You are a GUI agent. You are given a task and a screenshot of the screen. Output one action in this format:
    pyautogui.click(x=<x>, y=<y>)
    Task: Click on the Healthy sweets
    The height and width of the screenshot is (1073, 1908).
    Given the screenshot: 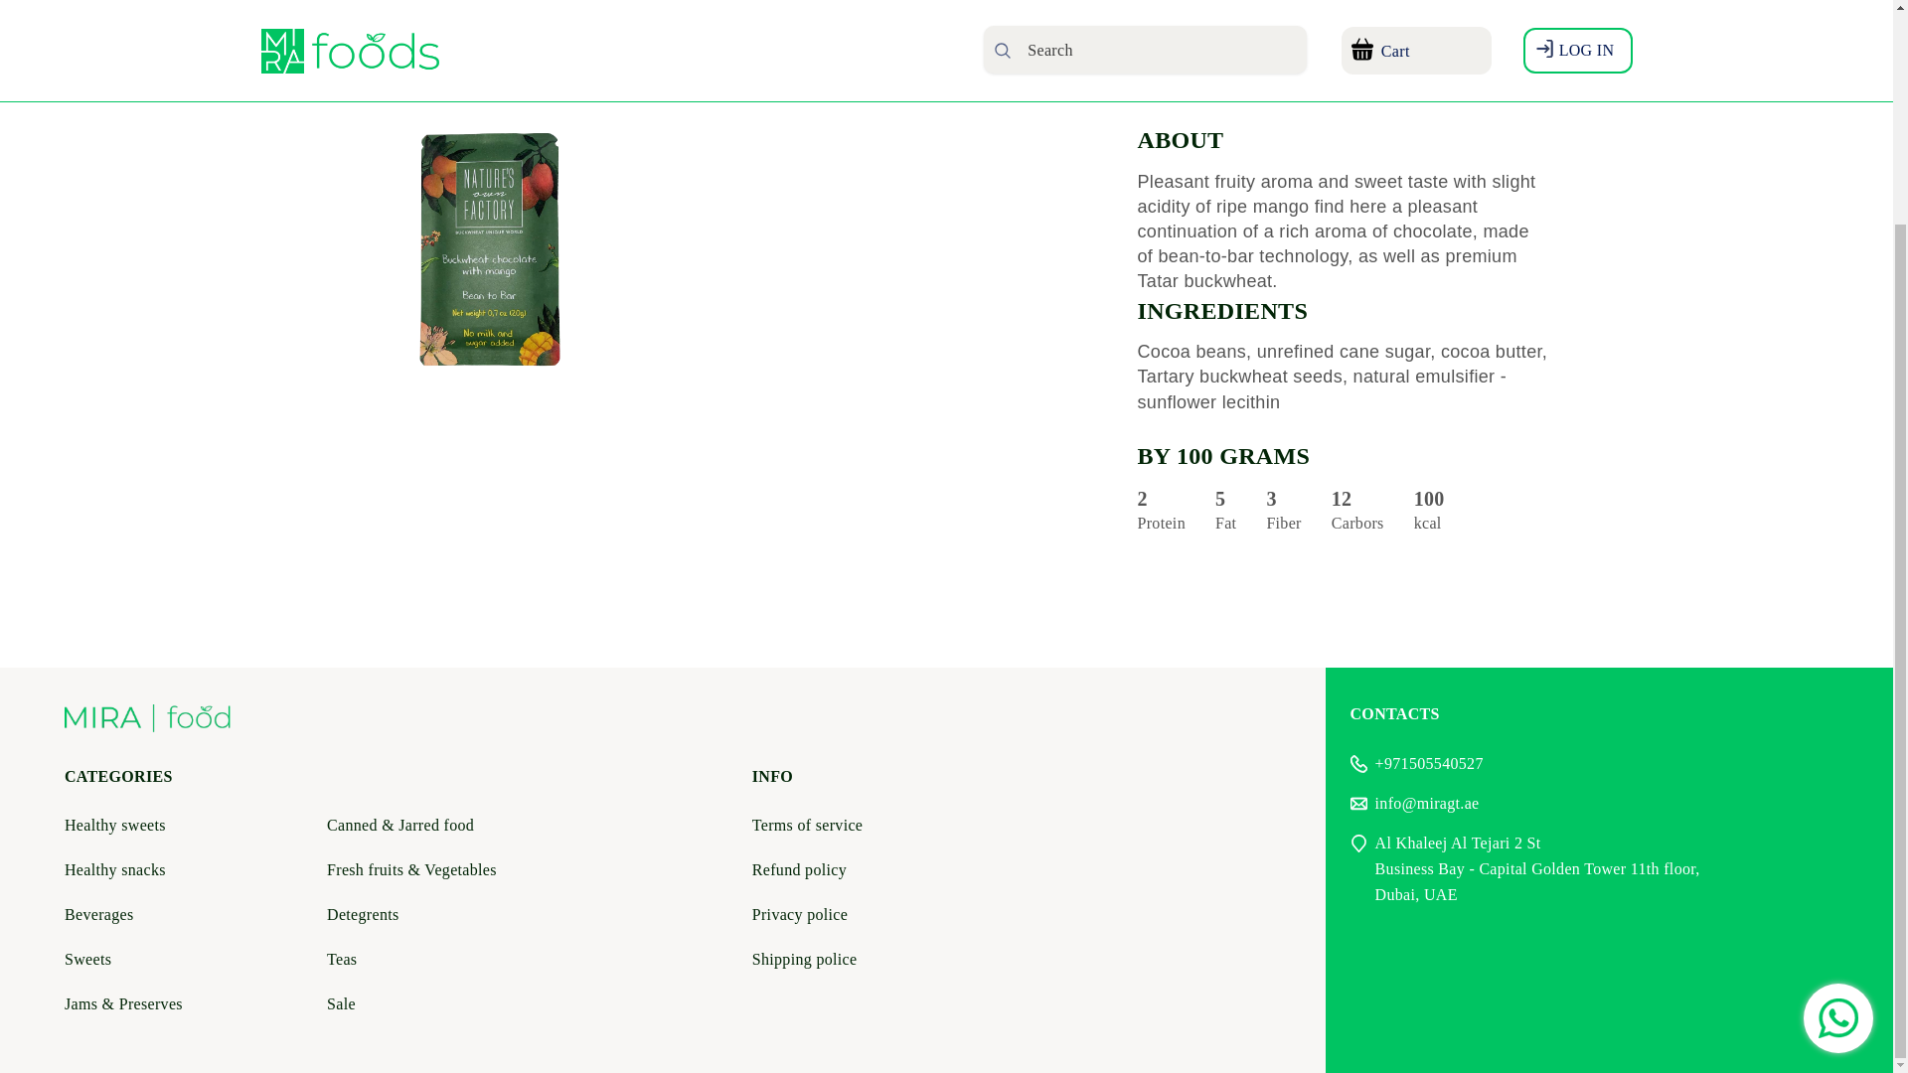 What is the action you would take?
    pyautogui.click(x=115, y=825)
    